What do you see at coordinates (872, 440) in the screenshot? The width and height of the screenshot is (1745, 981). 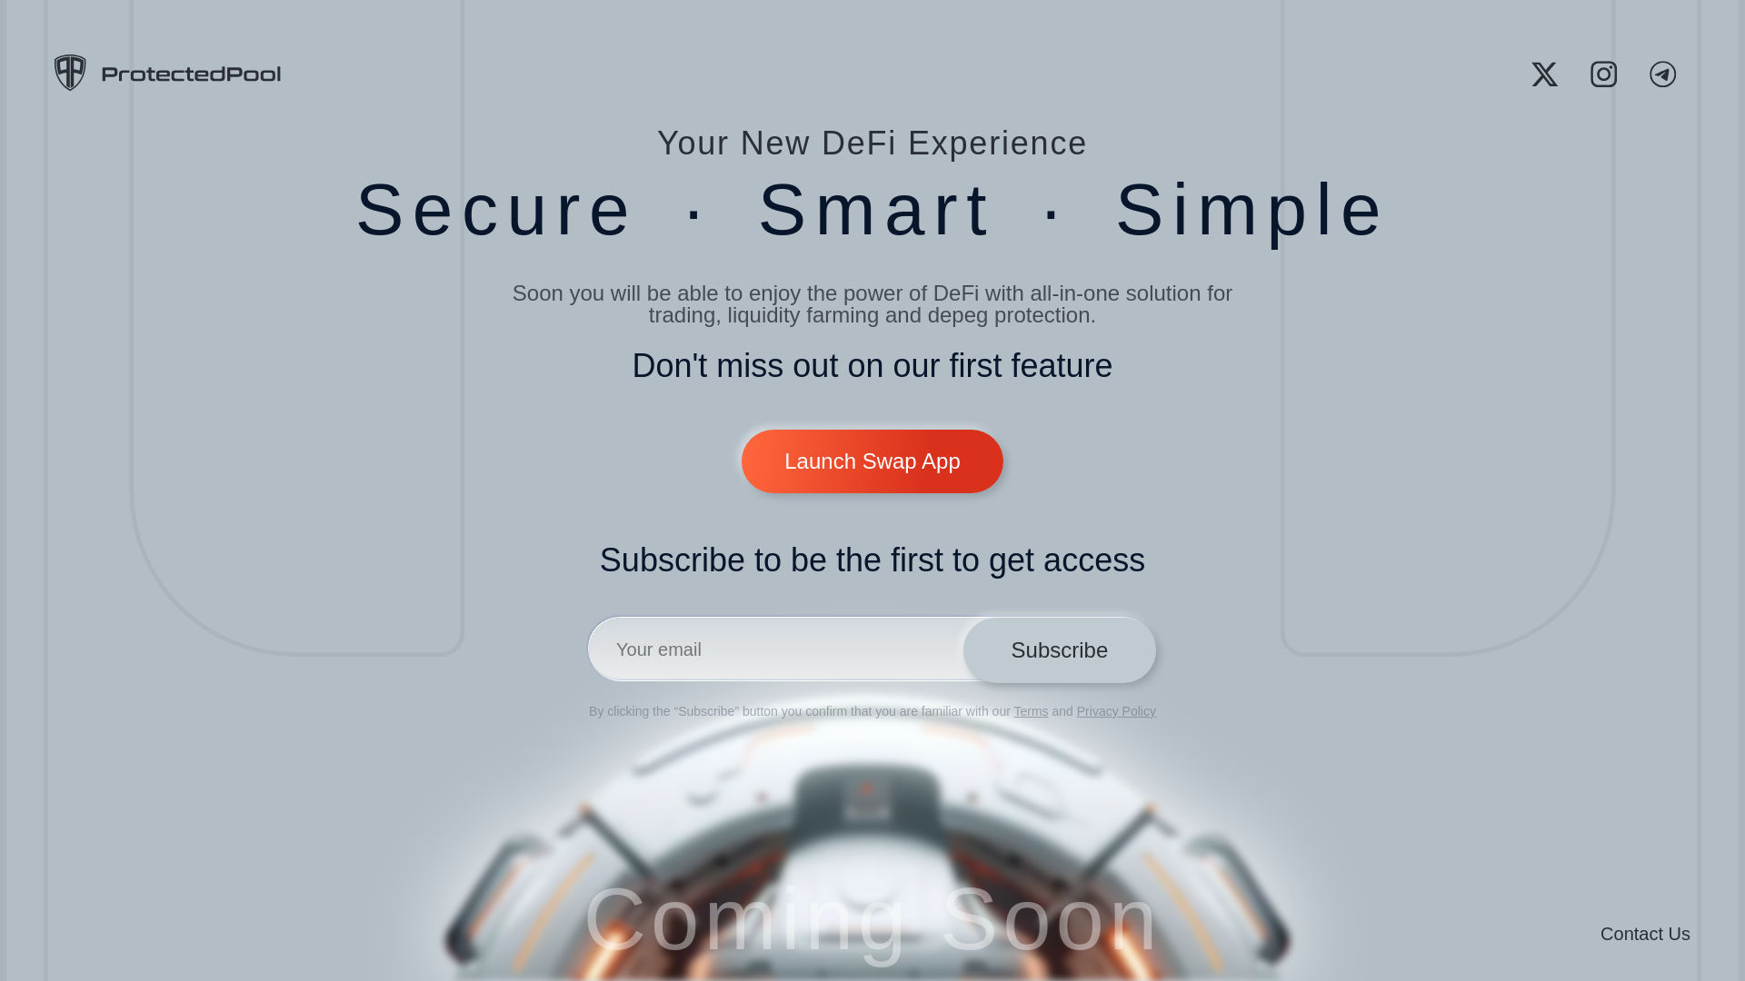 I see `Launch Swap App` at bounding box center [872, 440].